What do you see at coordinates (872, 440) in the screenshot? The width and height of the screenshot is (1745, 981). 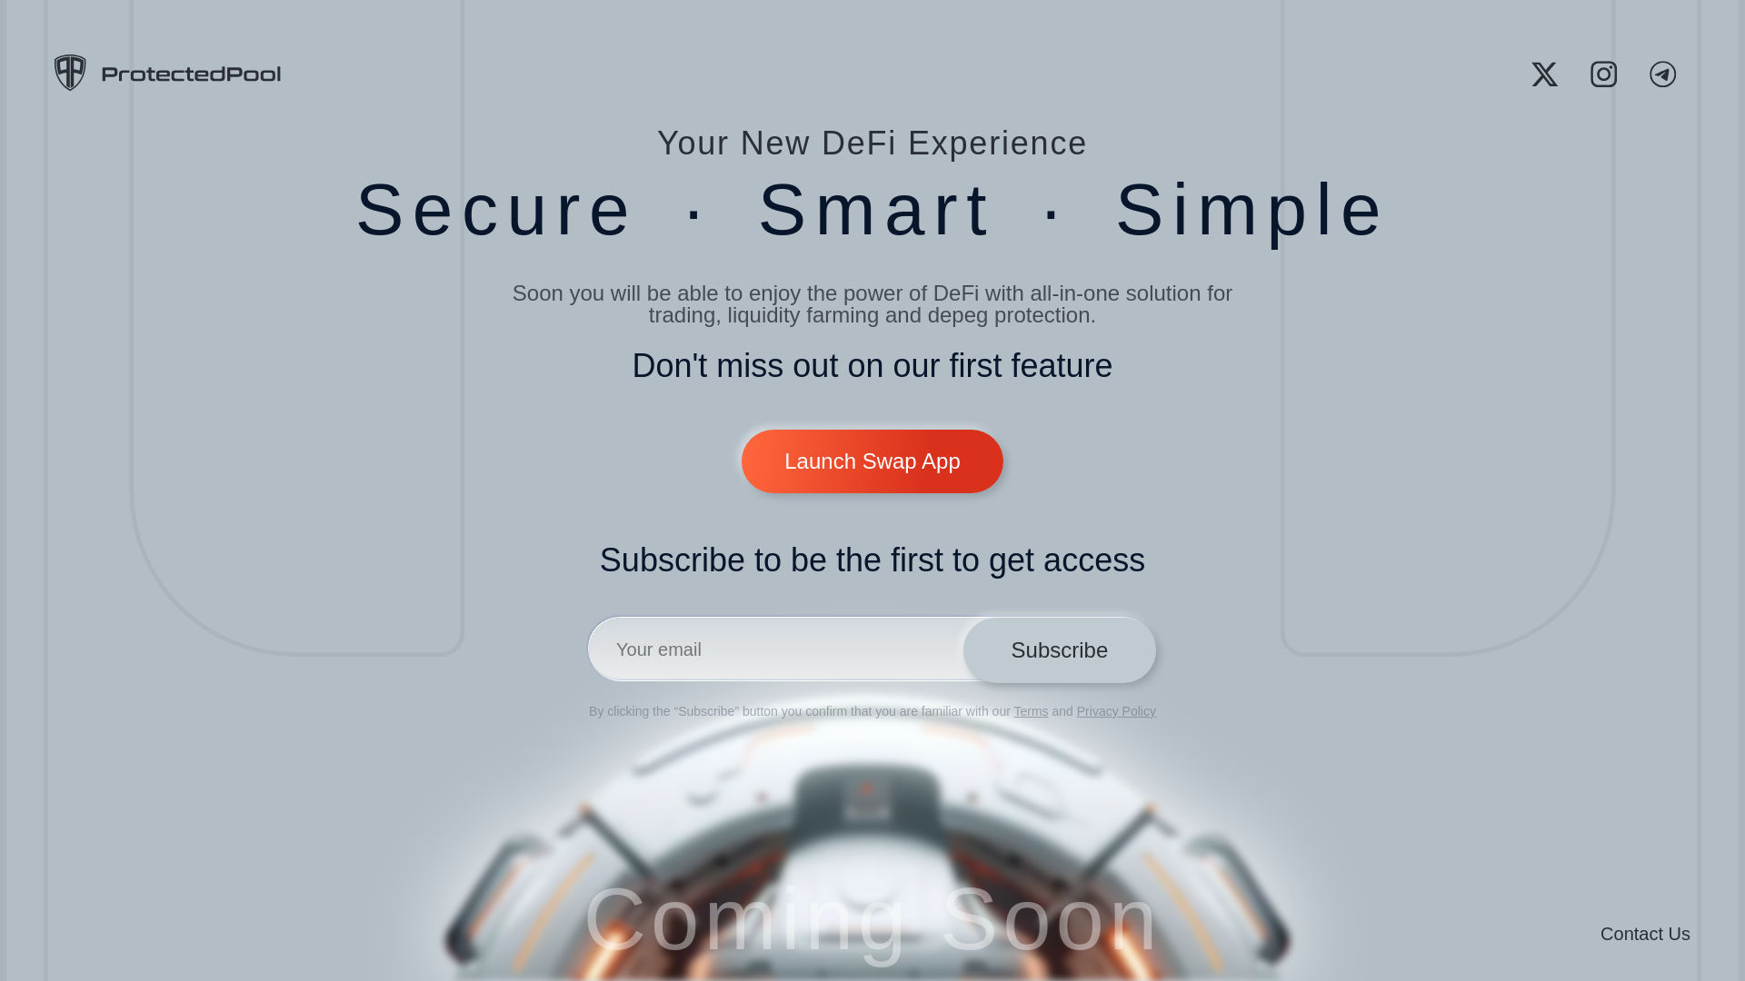 I see `Launch Swap App` at bounding box center [872, 440].